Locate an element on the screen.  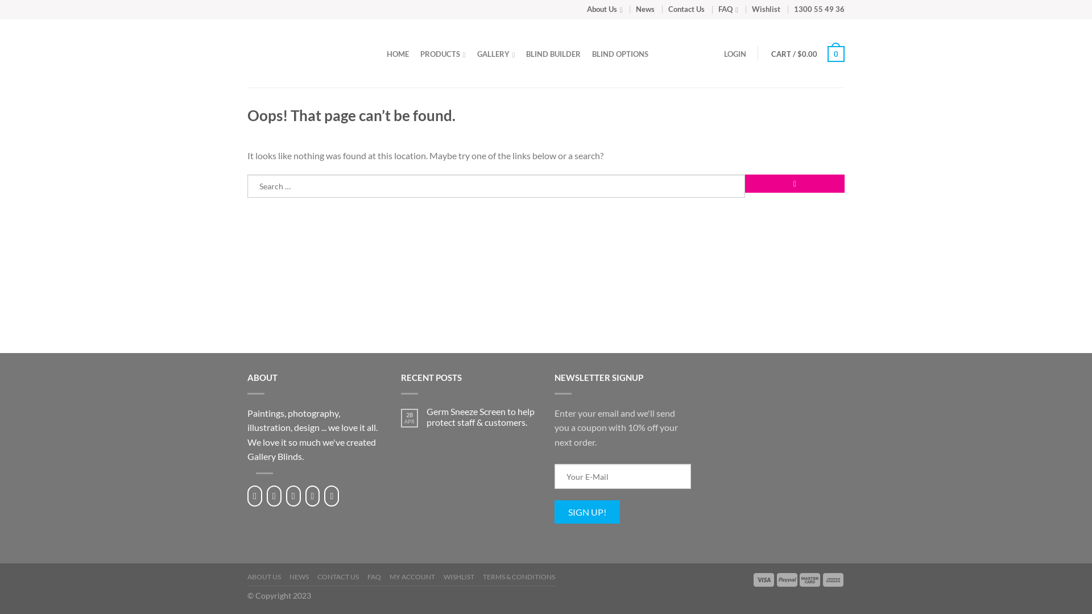
FAQ is located at coordinates (728, 9).